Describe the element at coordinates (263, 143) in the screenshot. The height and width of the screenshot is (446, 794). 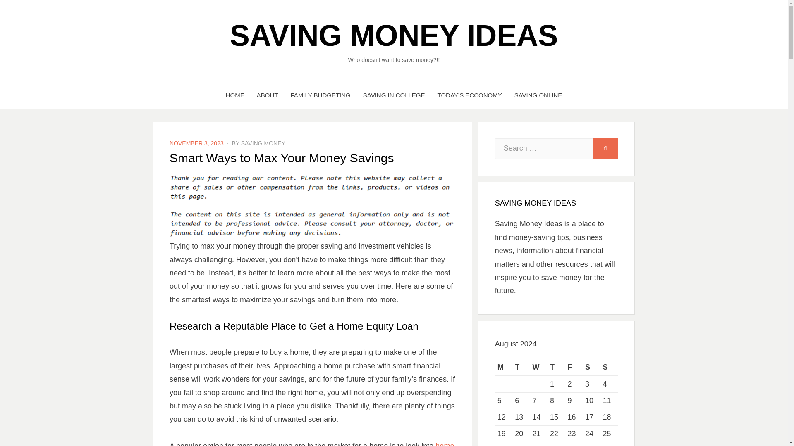
I see `SAVING MONEY` at that location.